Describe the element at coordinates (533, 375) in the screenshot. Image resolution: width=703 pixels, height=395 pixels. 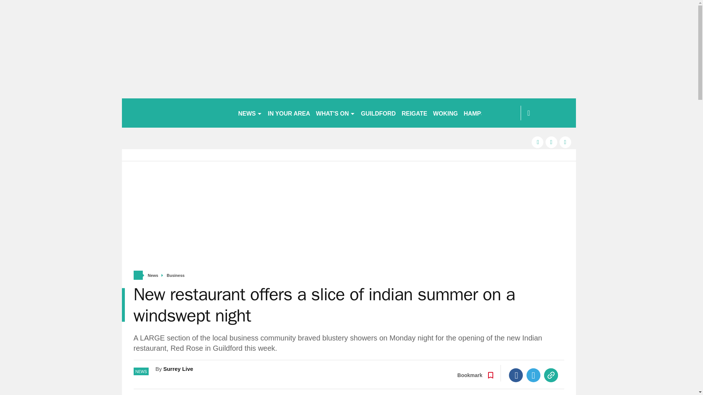
I see `Twitter` at that location.